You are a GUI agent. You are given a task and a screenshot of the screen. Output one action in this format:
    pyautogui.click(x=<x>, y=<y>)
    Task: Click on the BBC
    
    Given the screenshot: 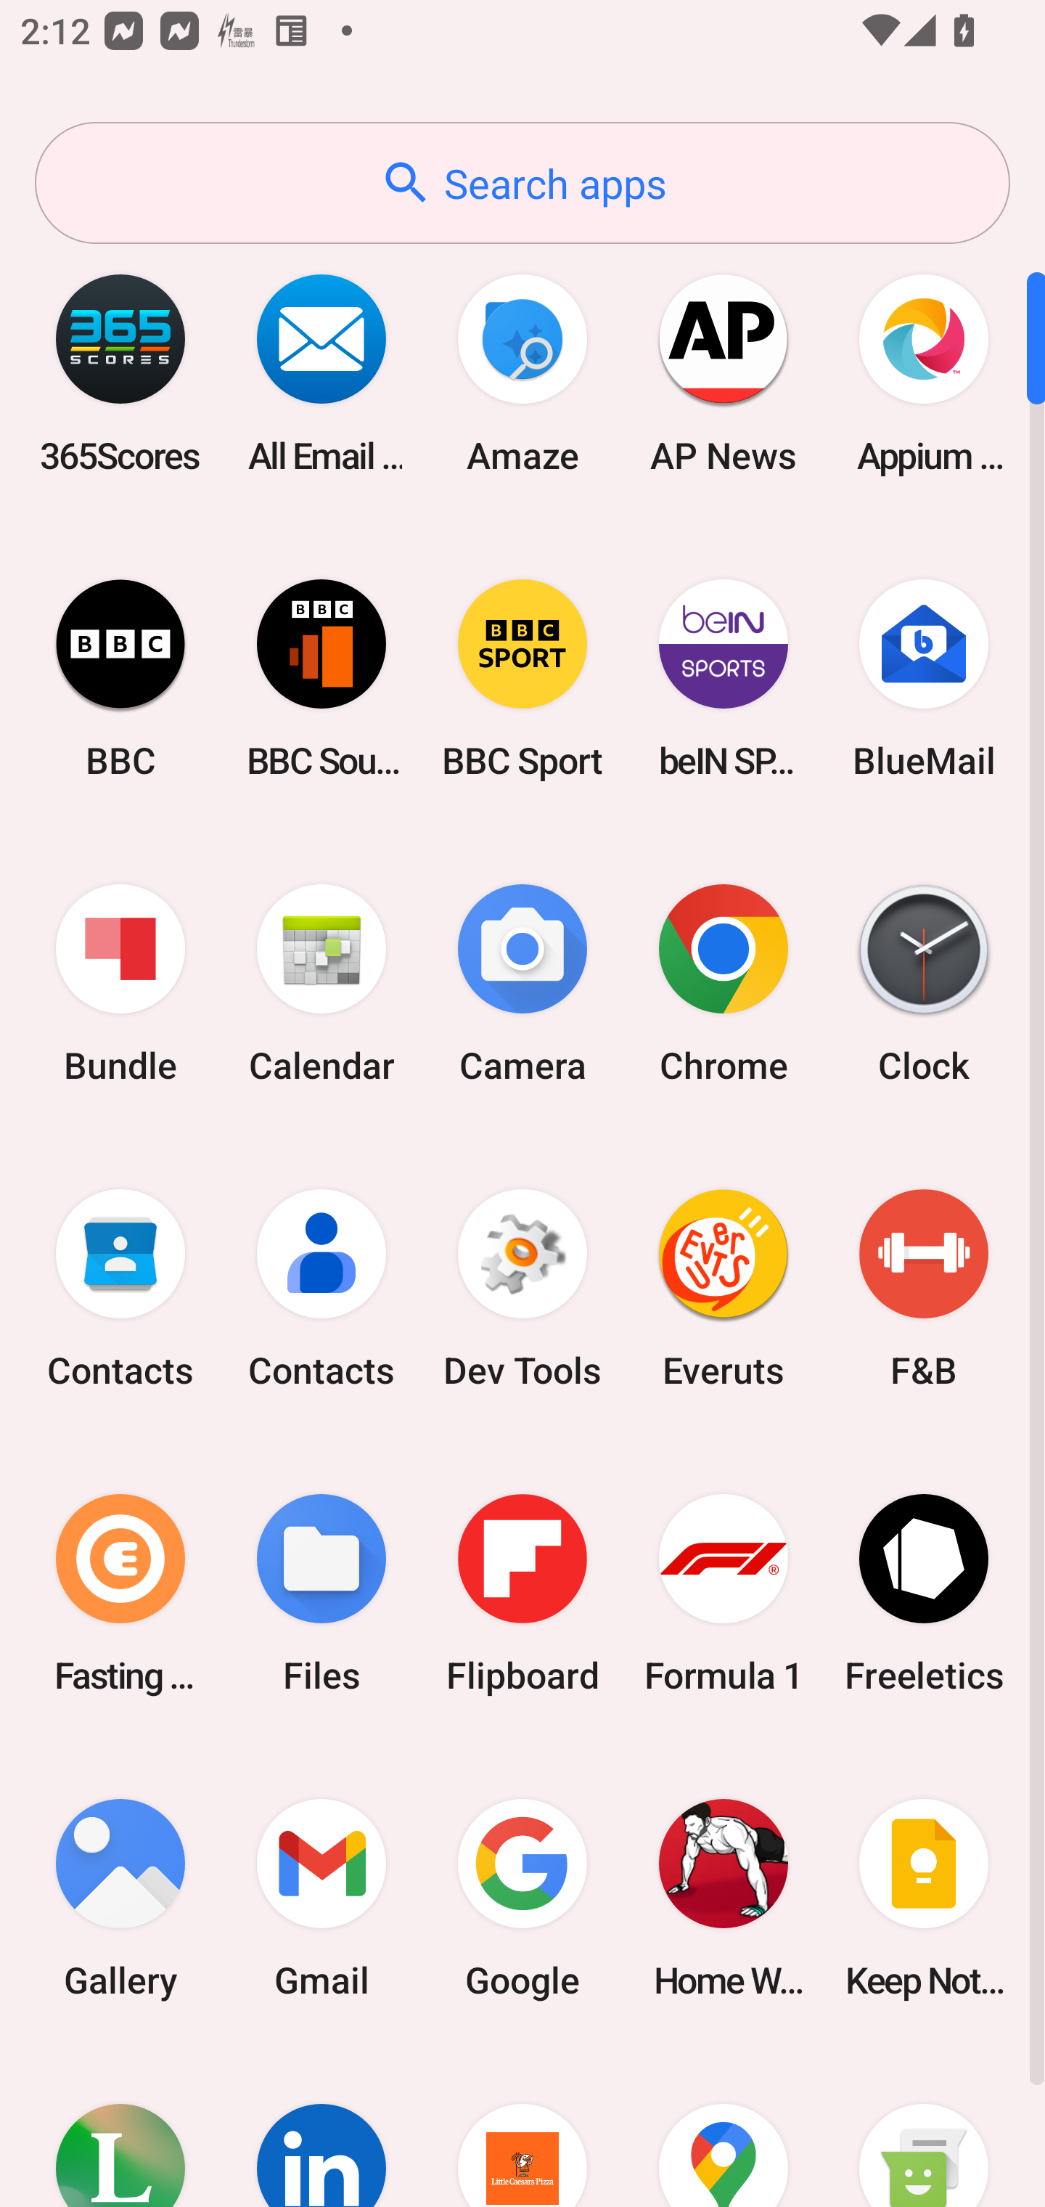 What is the action you would take?
    pyautogui.click(x=120, y=678)
    